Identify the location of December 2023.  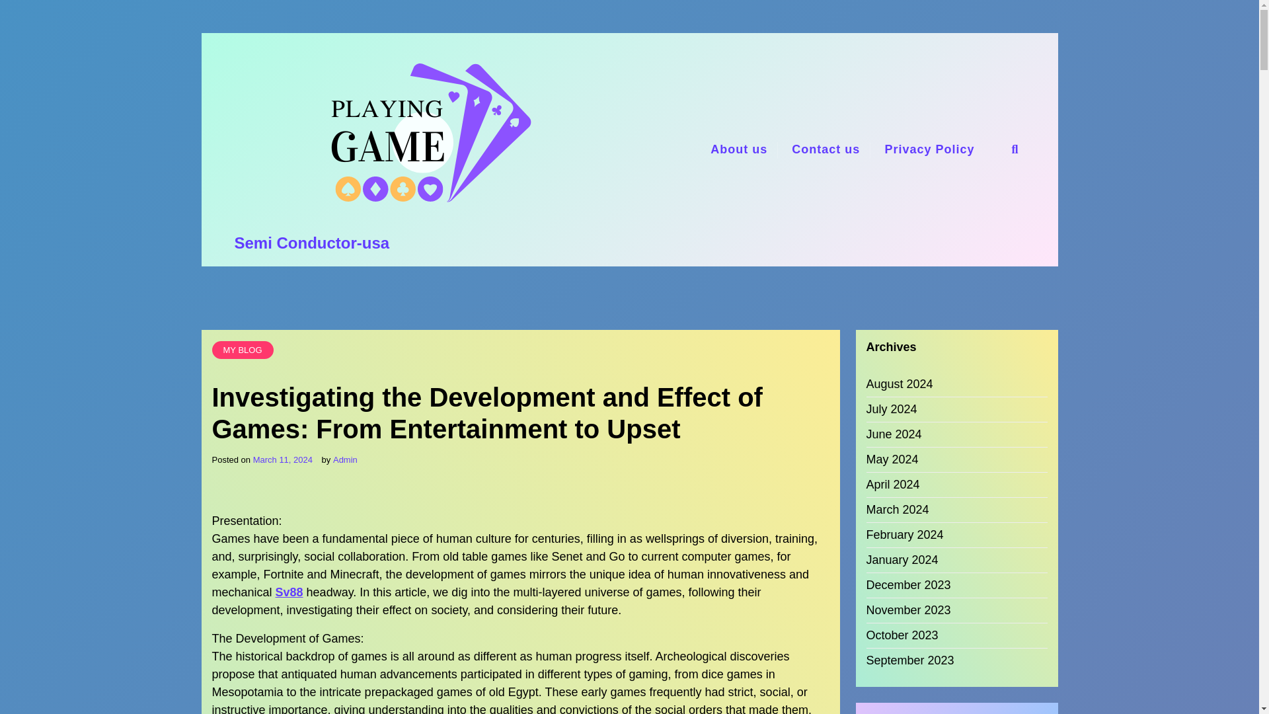
(908, 584).